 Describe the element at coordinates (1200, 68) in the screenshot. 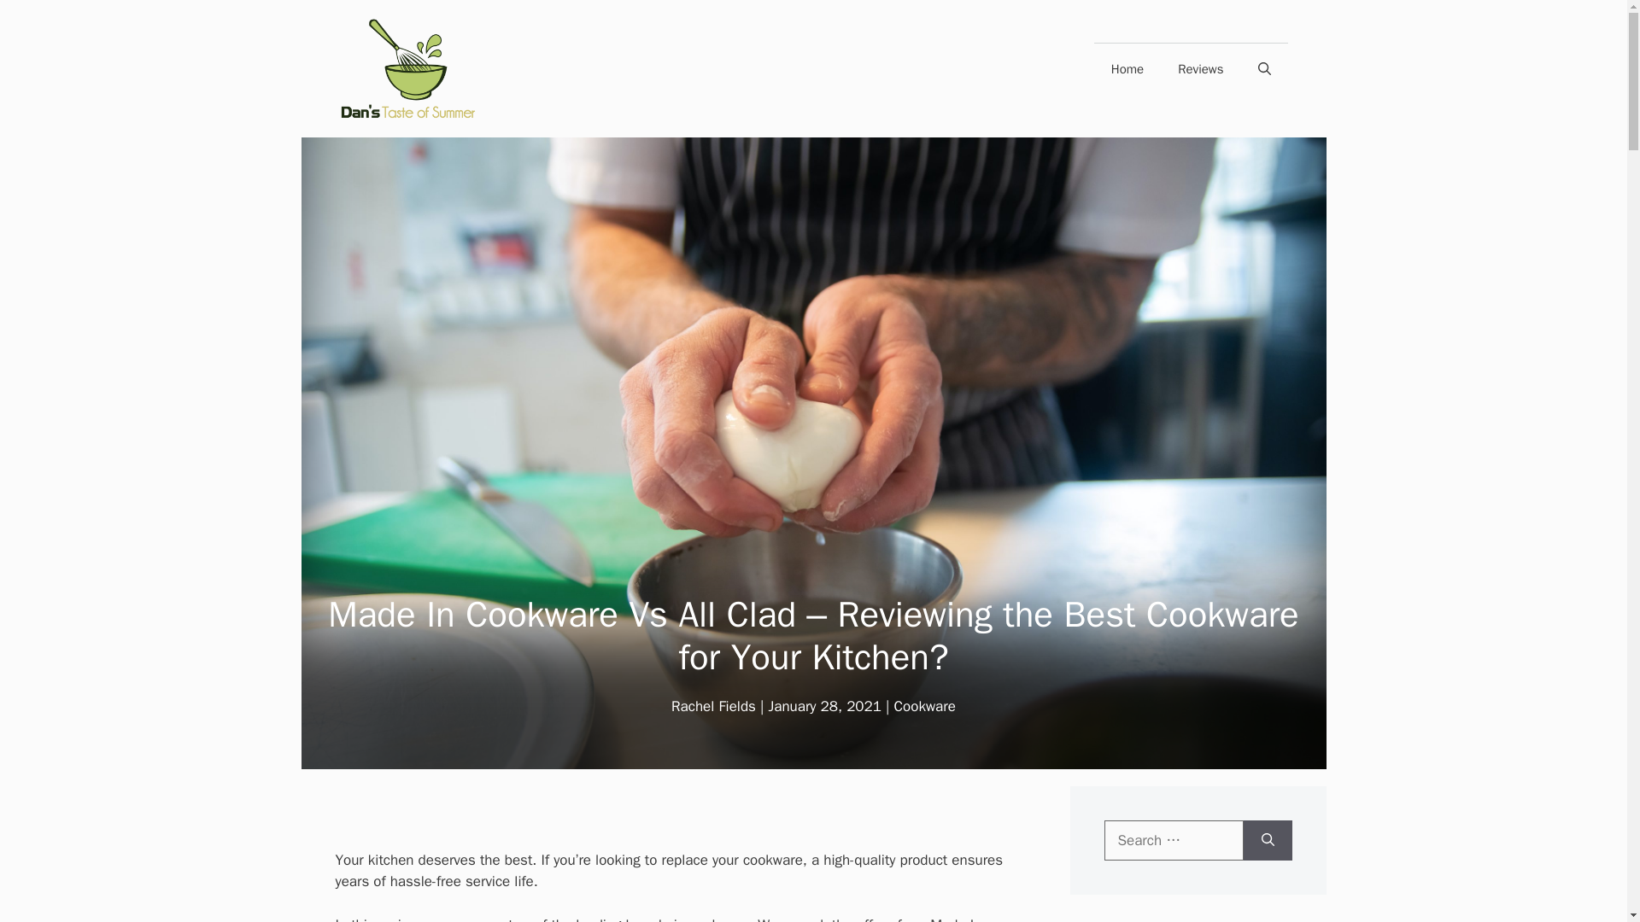

I see `Reviews` at that location.